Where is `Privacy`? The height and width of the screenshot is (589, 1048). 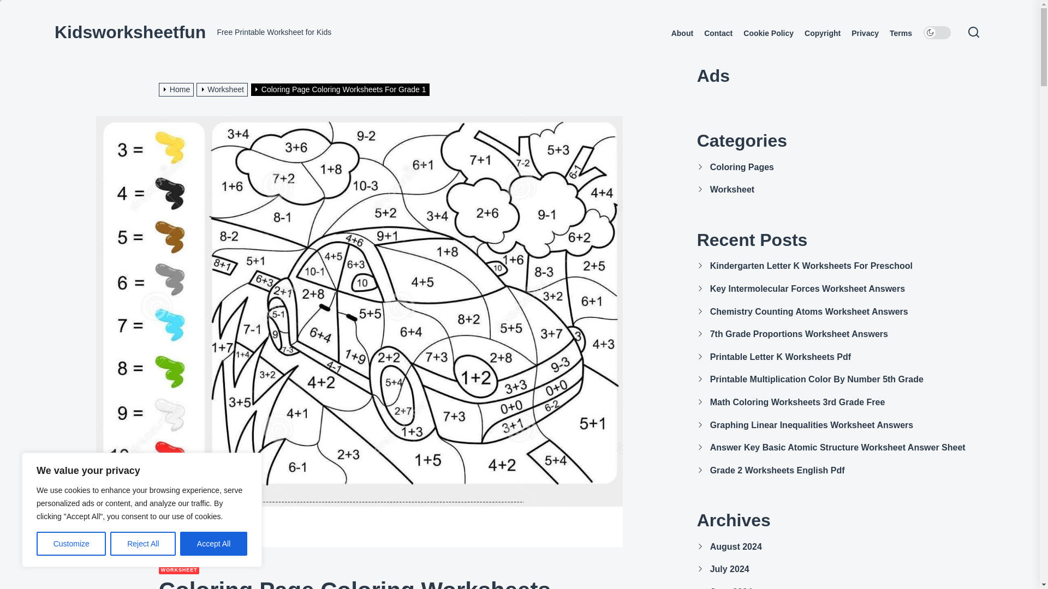
Privacy is located at coordinates (865, 33).